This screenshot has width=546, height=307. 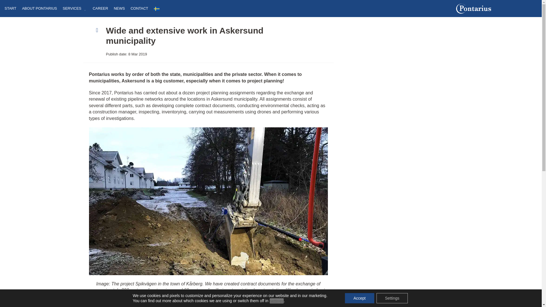 I want to click on settings, so click(x=277, y=300).